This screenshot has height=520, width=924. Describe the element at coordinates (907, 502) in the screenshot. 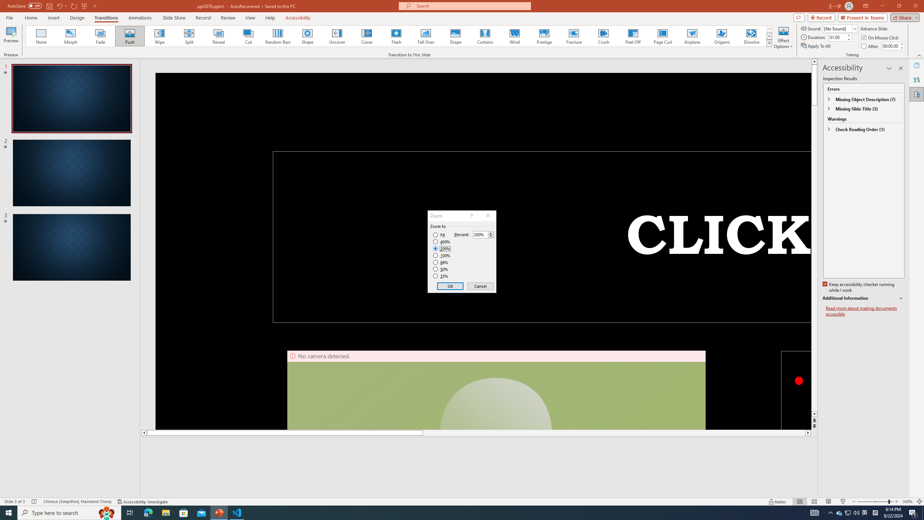

I see `Zoom 340%` at that location.